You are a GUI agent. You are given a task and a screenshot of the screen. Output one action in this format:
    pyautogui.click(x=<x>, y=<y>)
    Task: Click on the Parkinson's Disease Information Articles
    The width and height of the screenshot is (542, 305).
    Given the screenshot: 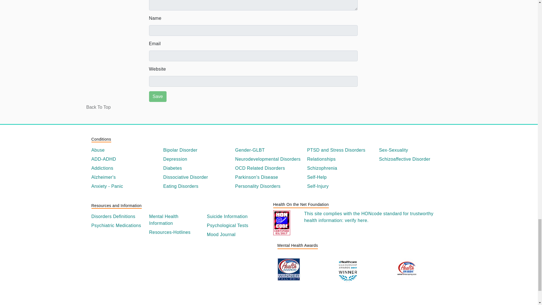 What is the action you would take?
    pyautogui.click(x=269, y=177)
    